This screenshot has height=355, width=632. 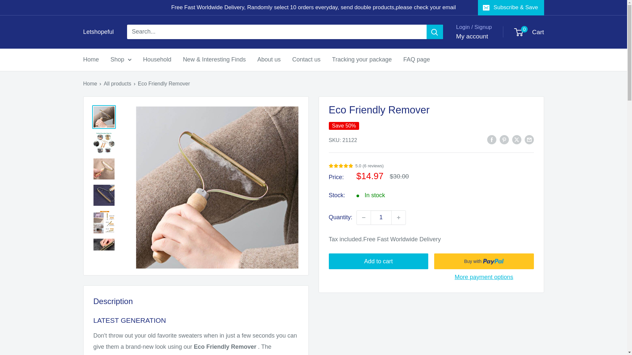 What do you see at coordinates (306, 60) in the screenshot?
I see `1` at bounding box center [306, 60].